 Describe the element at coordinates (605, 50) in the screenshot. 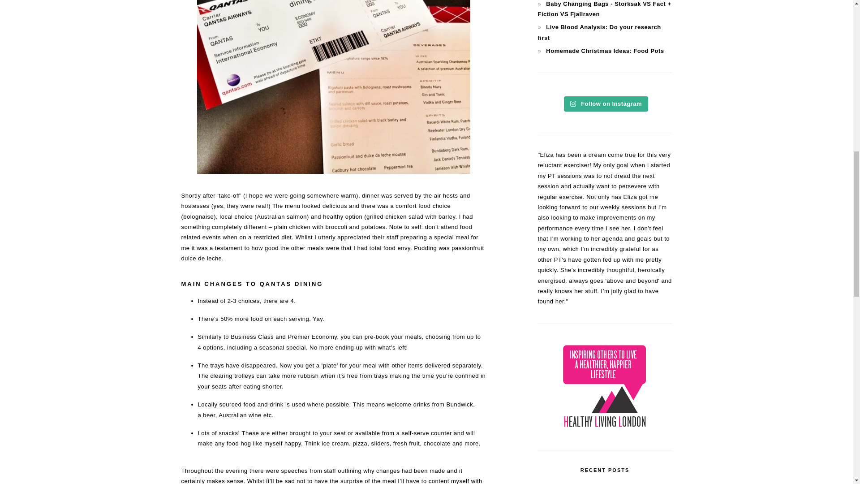

I see `Homemade Christmas Ideas: Food Pots` at that location.